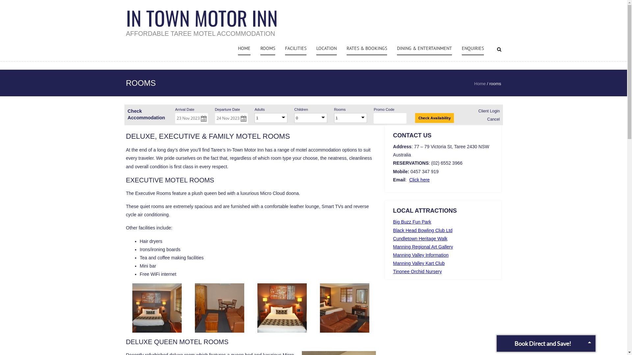  I want to click on Tinonee Orchid Nursery, so click(417, 272).